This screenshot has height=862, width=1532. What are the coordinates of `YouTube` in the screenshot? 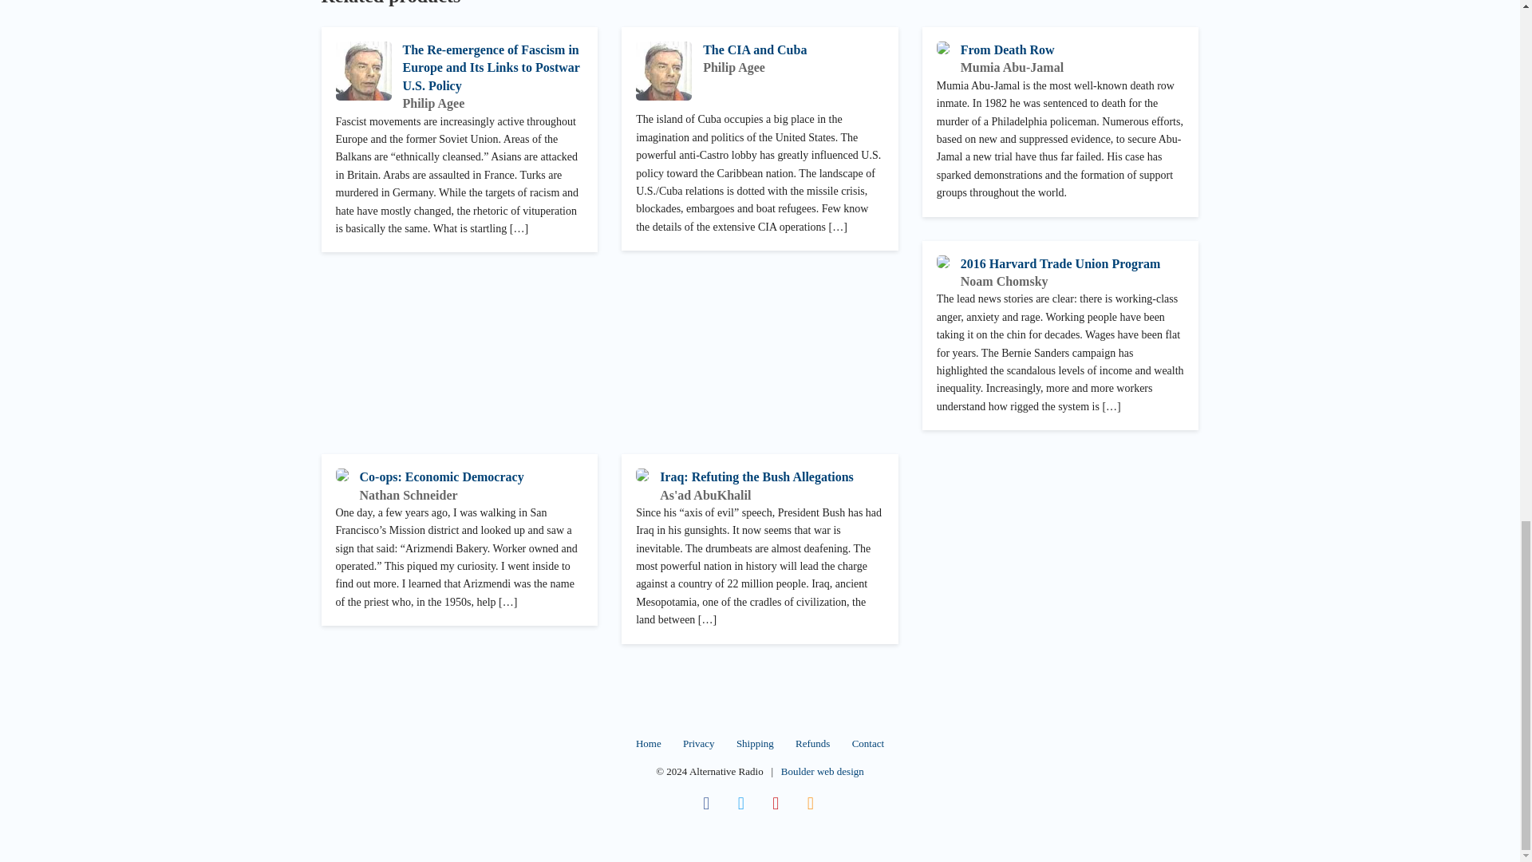 It's located at (776, 803).